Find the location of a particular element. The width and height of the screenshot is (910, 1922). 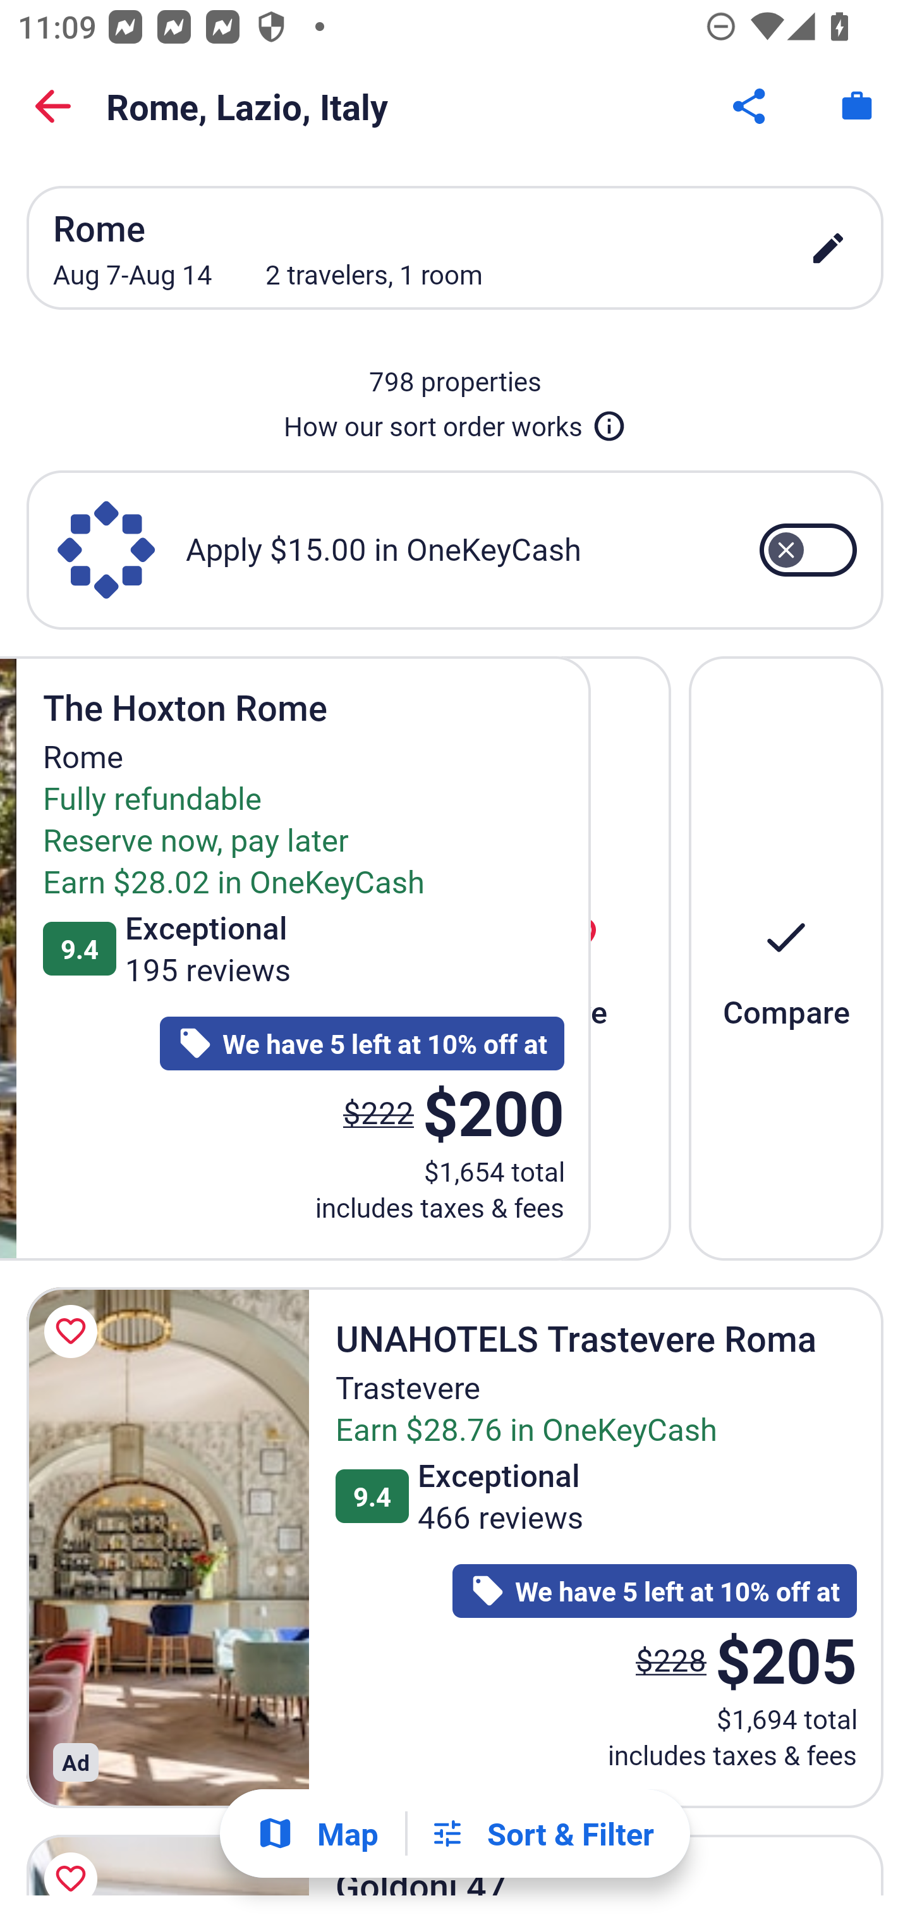

Show map Map Show map Button is located at coordinates (317, 1833).